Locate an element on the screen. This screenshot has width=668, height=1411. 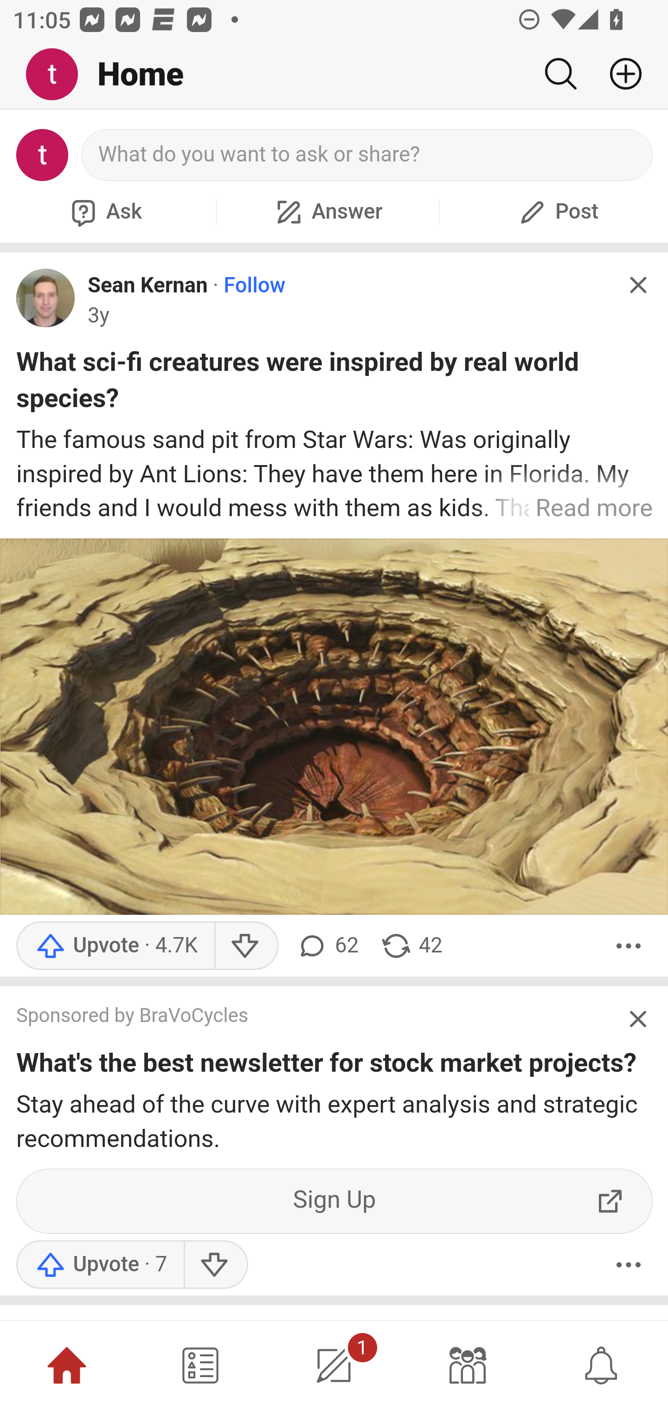
Sean Kernan is located at coordinates (148, 285).